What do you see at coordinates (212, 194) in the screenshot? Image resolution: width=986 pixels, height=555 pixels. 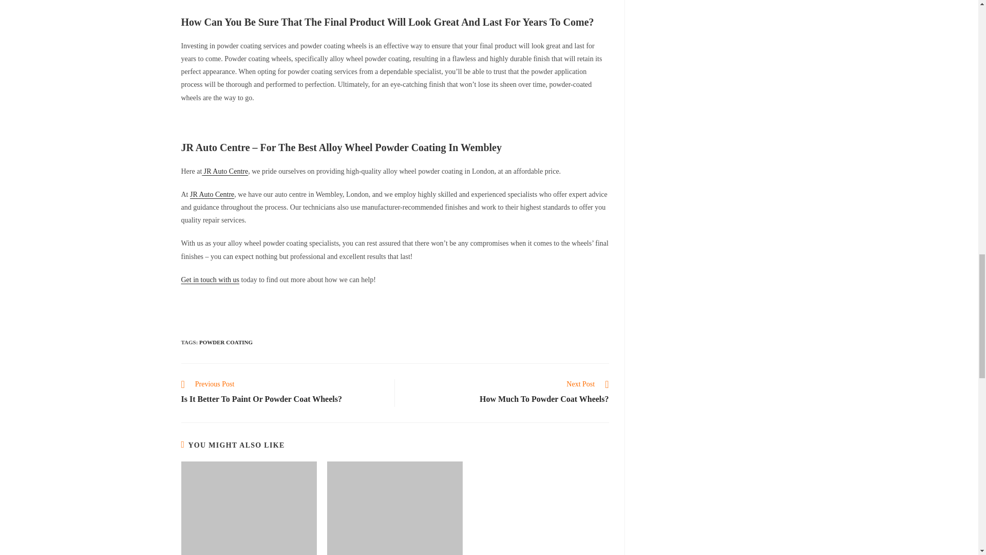 I see `JR Auto Centre` at bounding box center [212, 194].